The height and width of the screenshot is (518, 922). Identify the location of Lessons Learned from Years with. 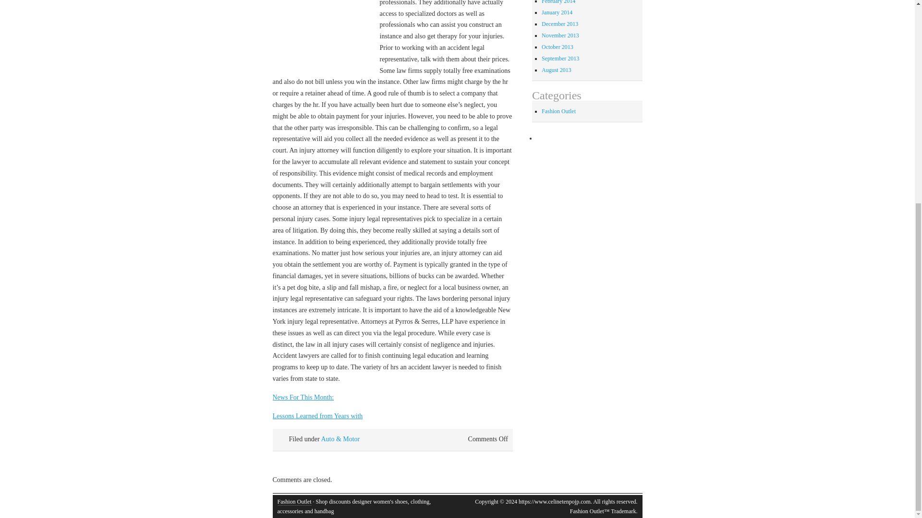
(318, 415).